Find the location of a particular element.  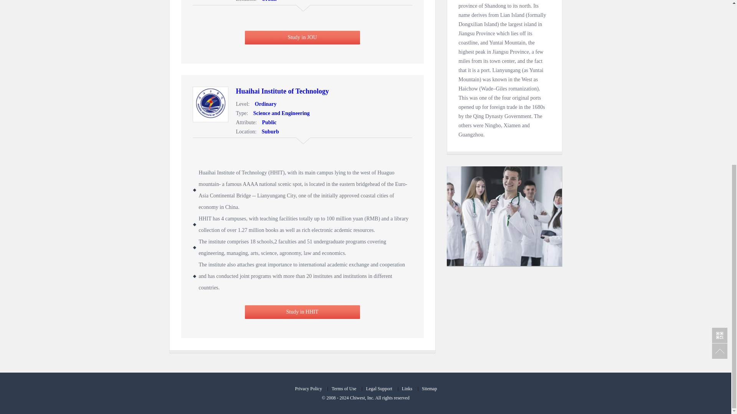

Study in Huaihai Institute of Technology is located at coordinates (282, 91).